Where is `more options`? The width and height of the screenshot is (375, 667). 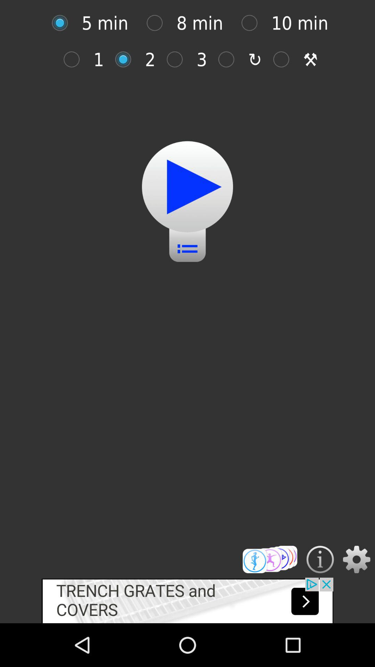
more options is located at coordinates (270, 559).